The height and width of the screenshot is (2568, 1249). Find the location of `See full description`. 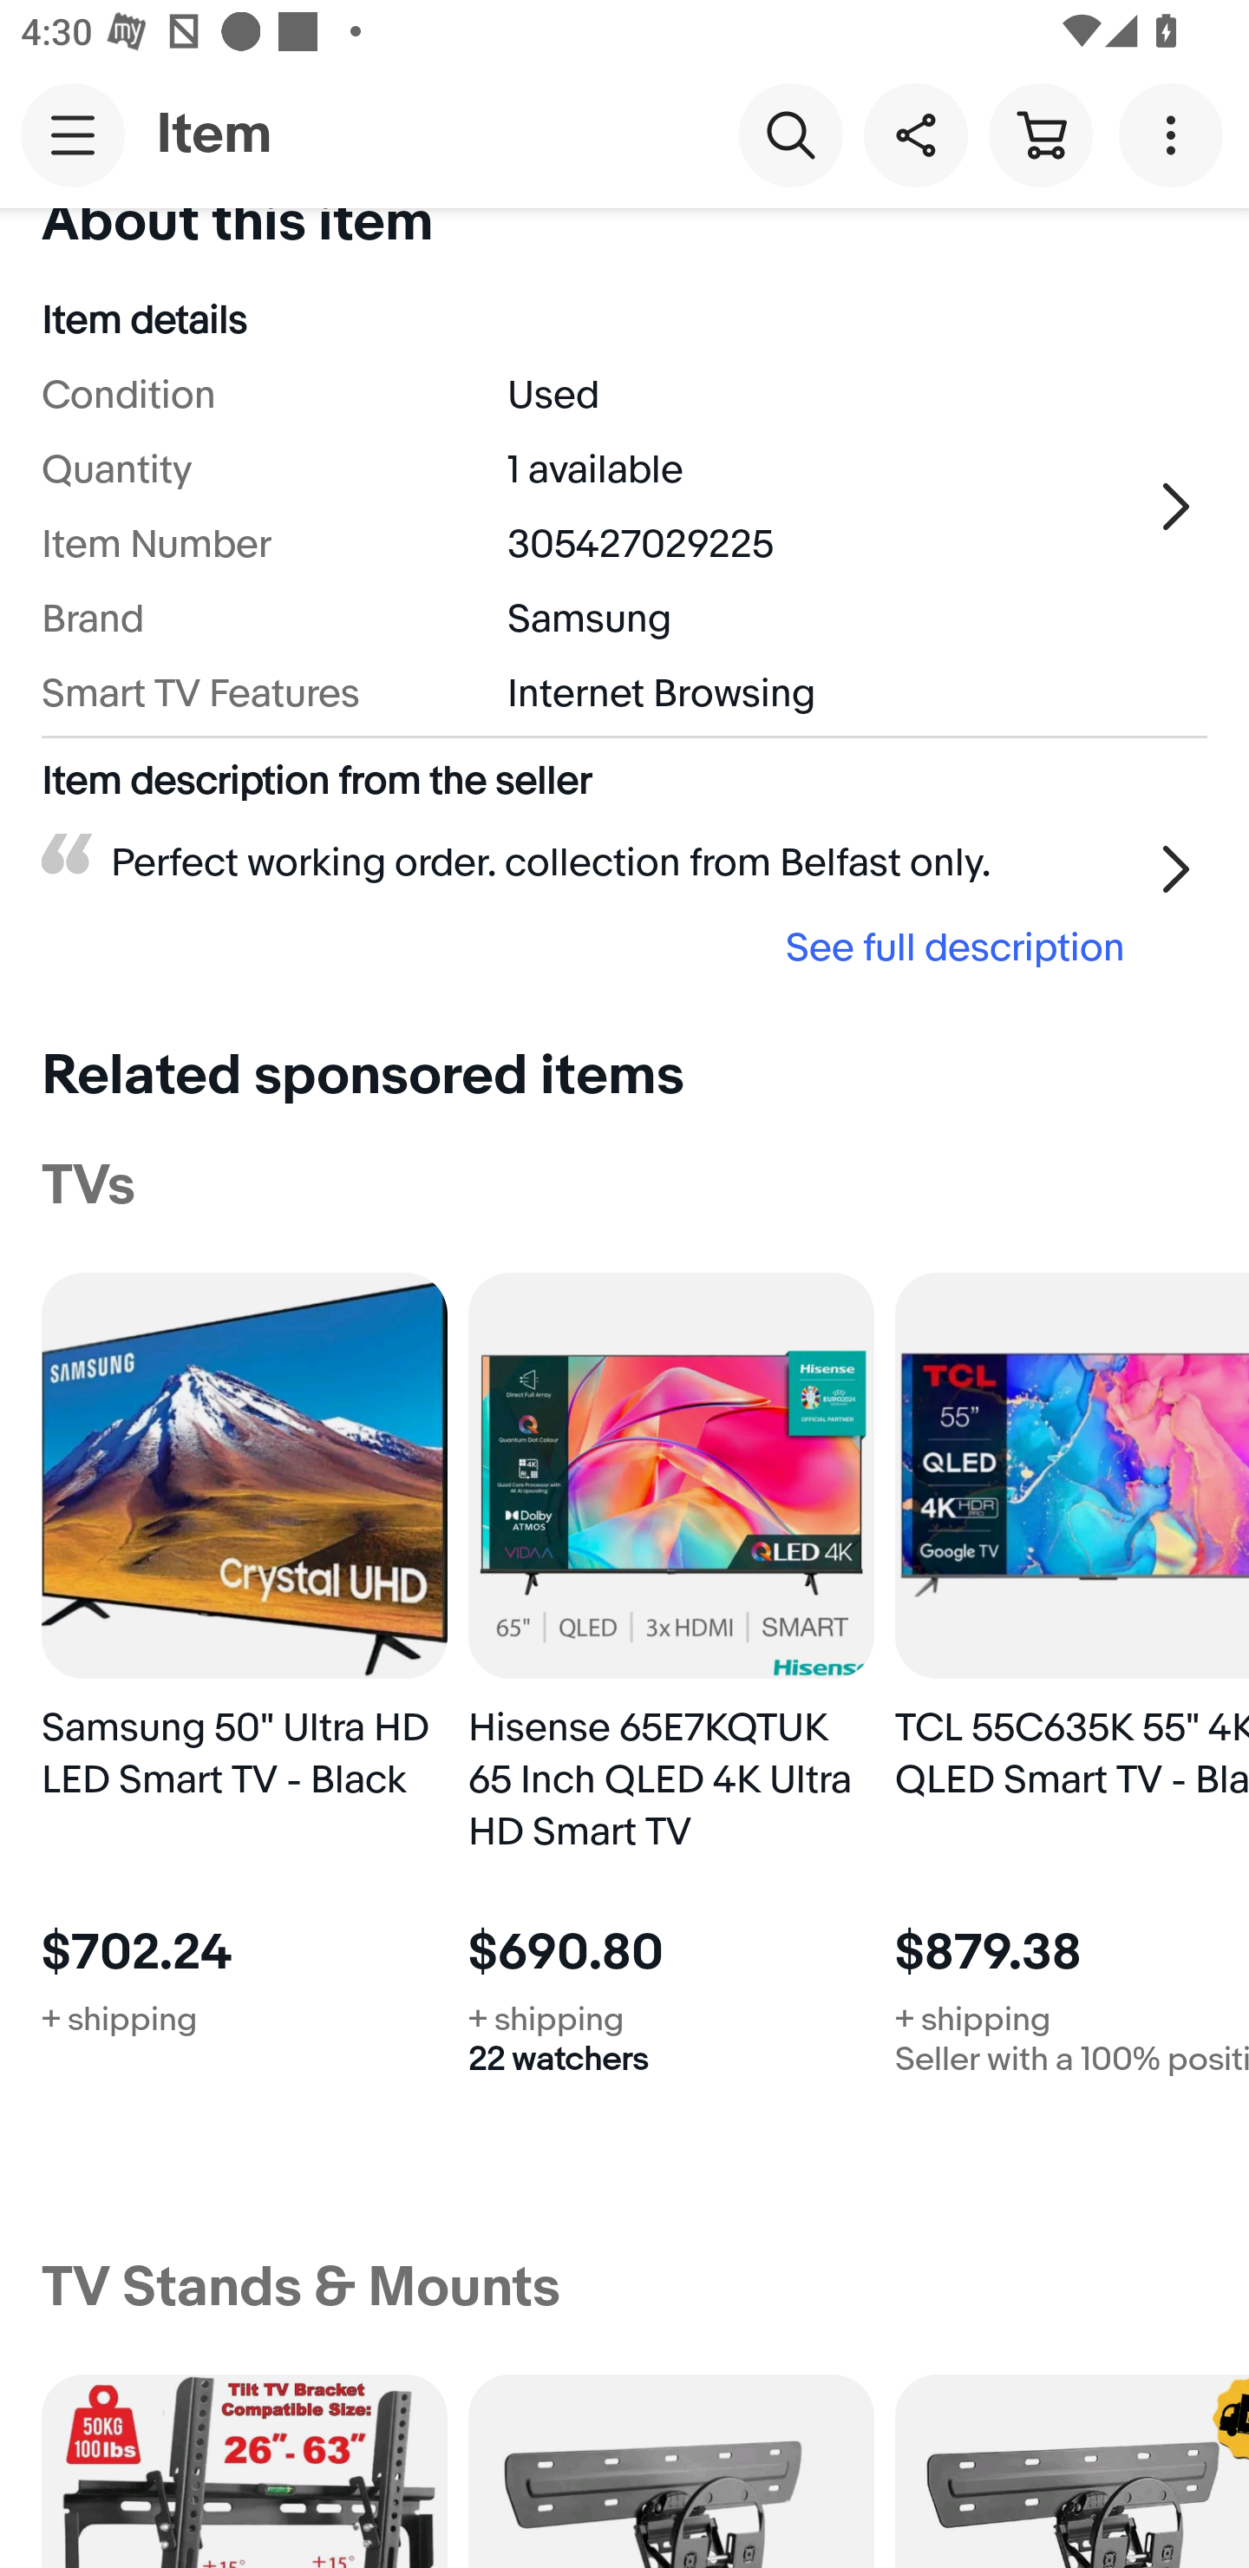

See full description is located at coordinates (593, 946).